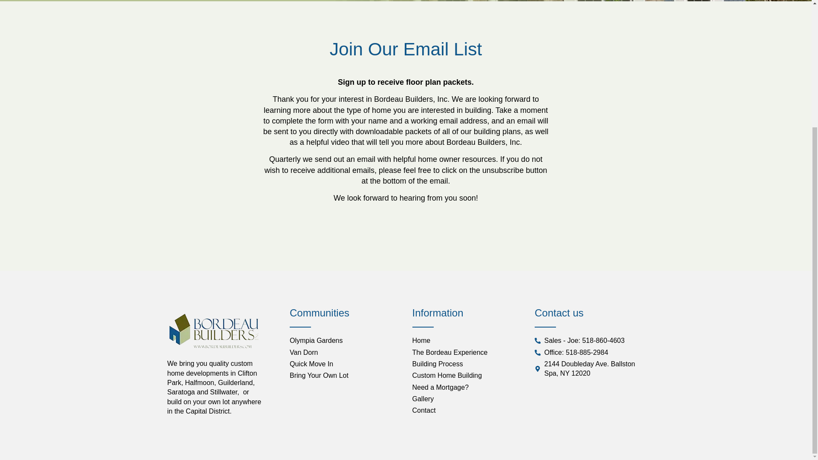 The image size is (818, 460). Describe the element at coordinates (467, 341) in the screenshot. I see `Home` at that location.